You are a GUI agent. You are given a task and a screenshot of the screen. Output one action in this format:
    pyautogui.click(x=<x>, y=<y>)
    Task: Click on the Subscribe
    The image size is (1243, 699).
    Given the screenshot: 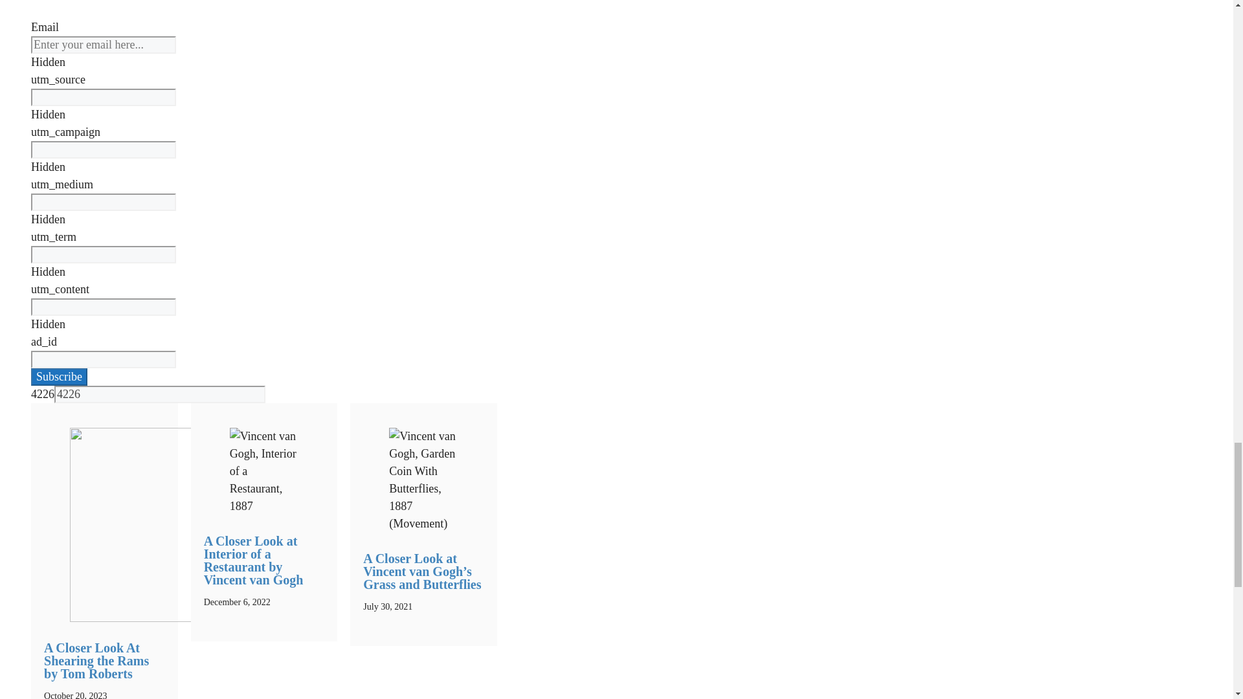 What is the action you would take?
    pyautogui.click(x=59, y=377)
    